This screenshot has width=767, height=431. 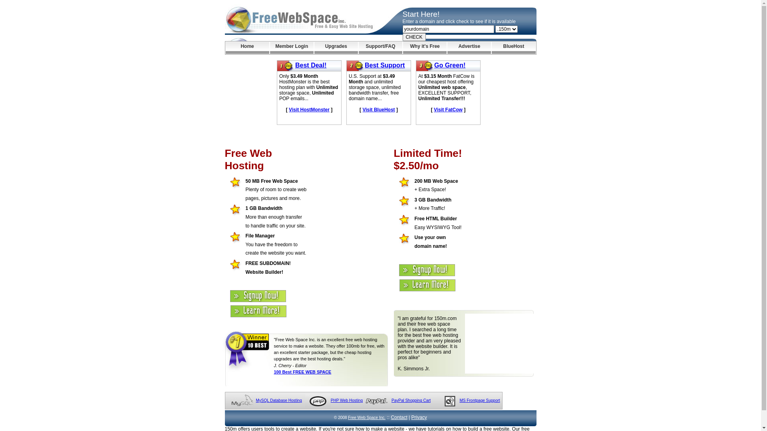 What do you see at coordinates (279, 401) in the screenshot?
I see `MySQL Database Hosting` at bounding box center [279, 401].